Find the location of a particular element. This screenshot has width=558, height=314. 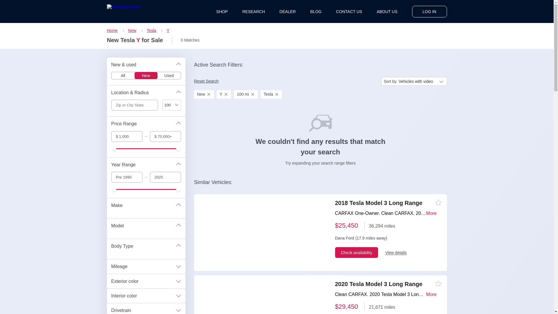

SHOP is located at coordinates (222, 12).